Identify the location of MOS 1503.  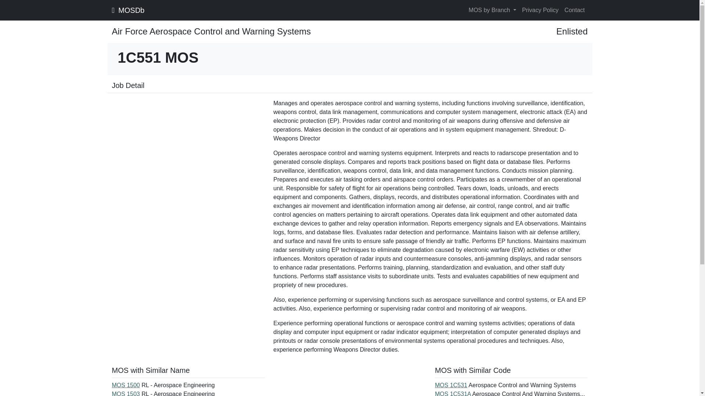
(126, 393).